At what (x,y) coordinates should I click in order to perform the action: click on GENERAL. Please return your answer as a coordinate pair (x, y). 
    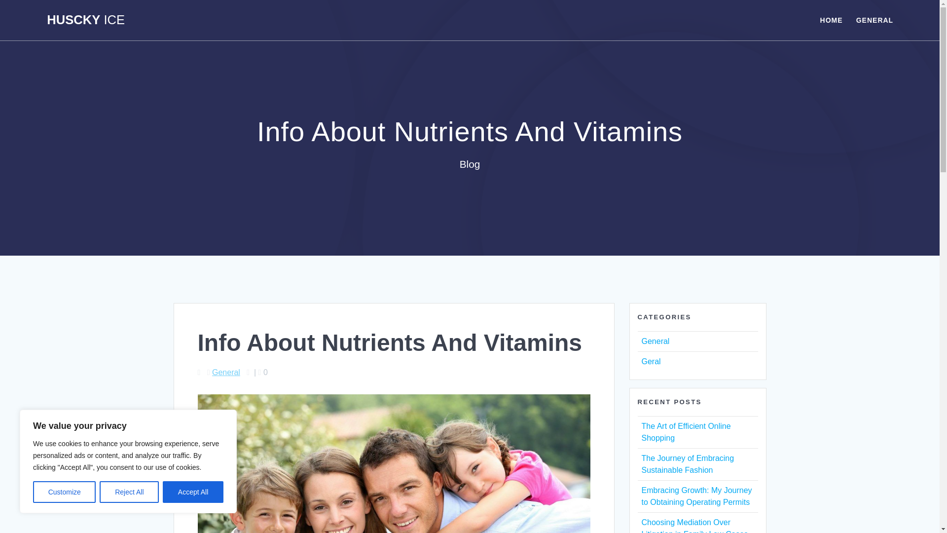
    Looking at the image, I should click on (874, 20).